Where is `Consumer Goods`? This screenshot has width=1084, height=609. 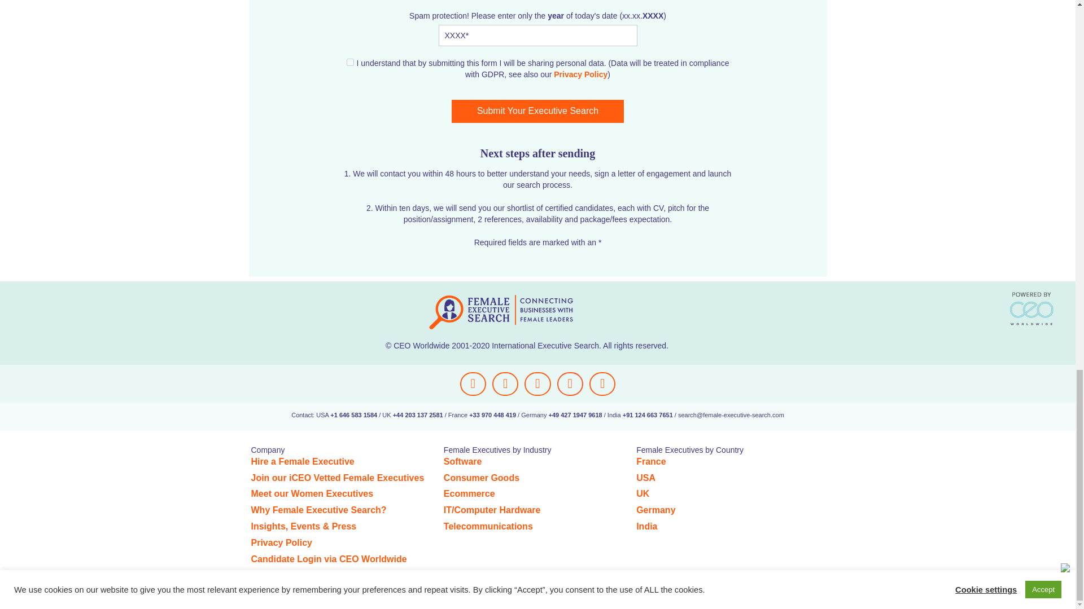 Consumer Goods is located at coordinates (481, 478).